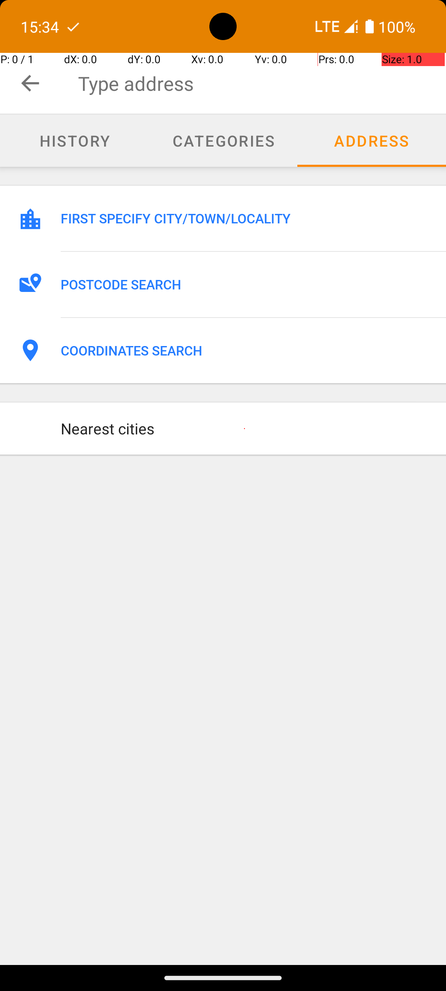 The width and height of the screenshot is (446, 991). Describe the element at coordinates (244, 351) in the screenshot. I see `COORDINATES SEARCH` at that location.